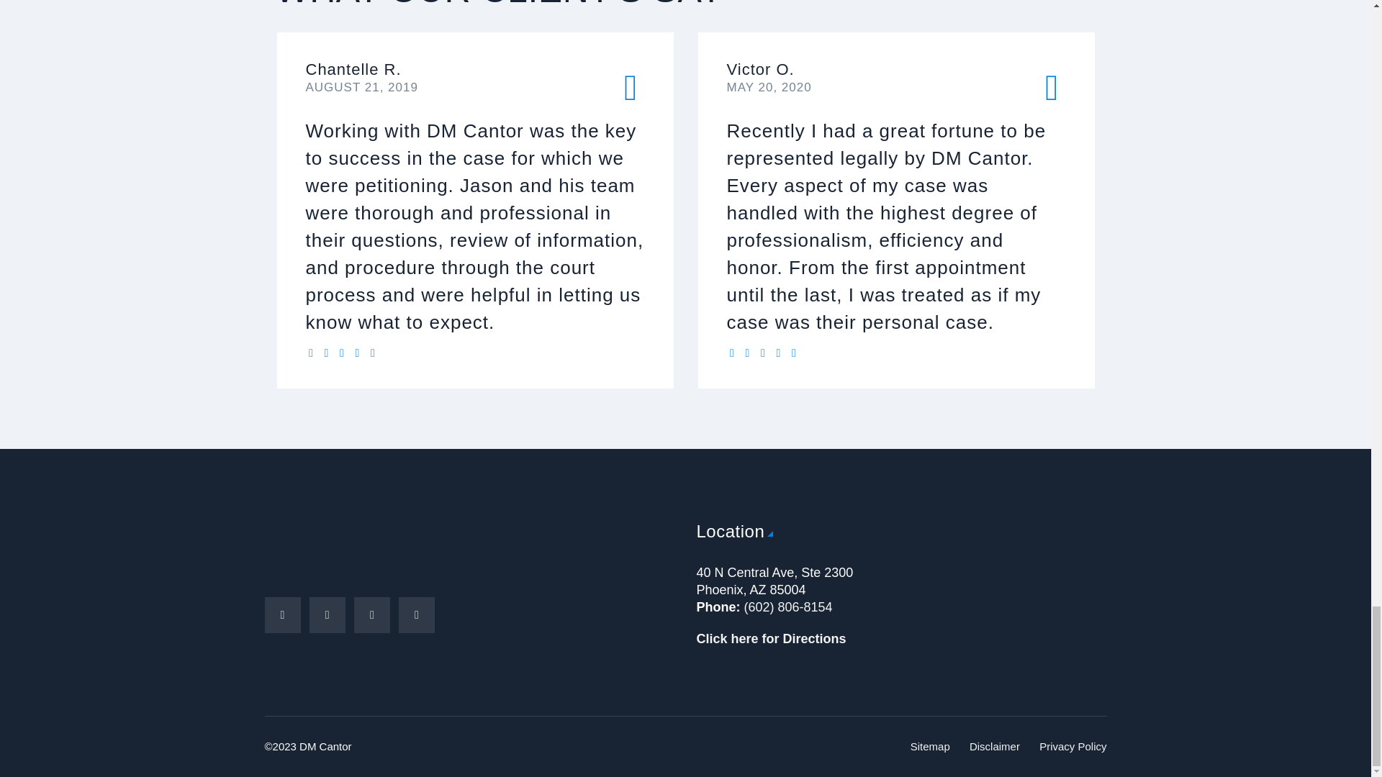 The image size is (1382, 777). I want to click on Privacy Policy, so click(1072, 747).